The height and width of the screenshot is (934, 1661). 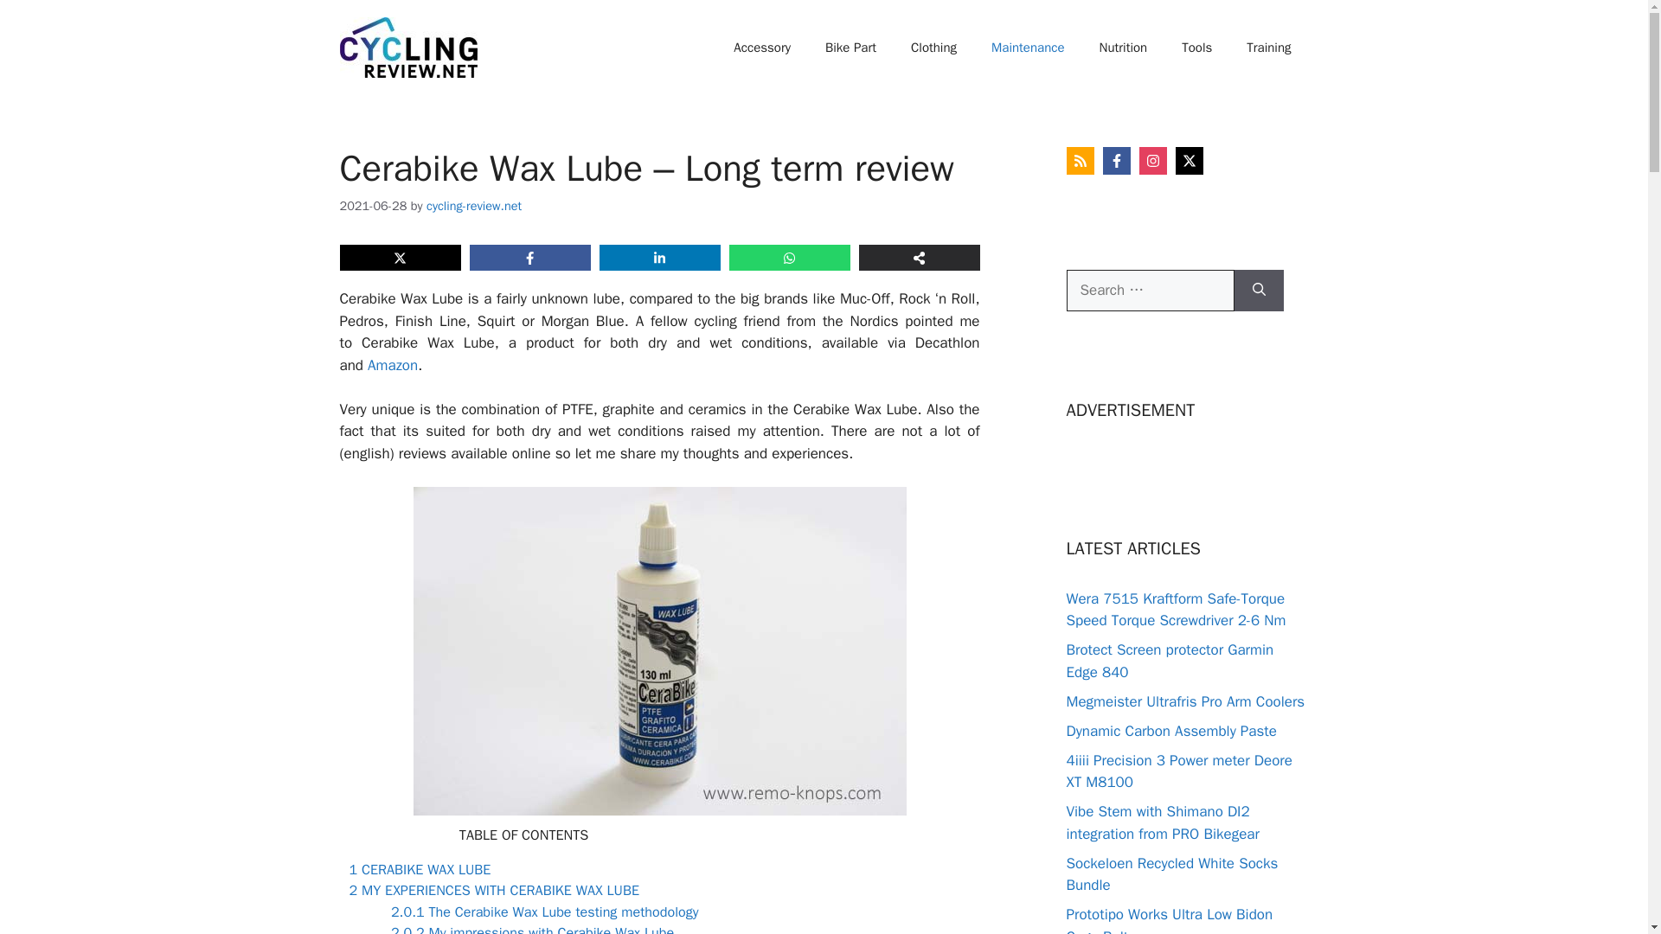 I want to click on Training, so click(x=1268, y=47).